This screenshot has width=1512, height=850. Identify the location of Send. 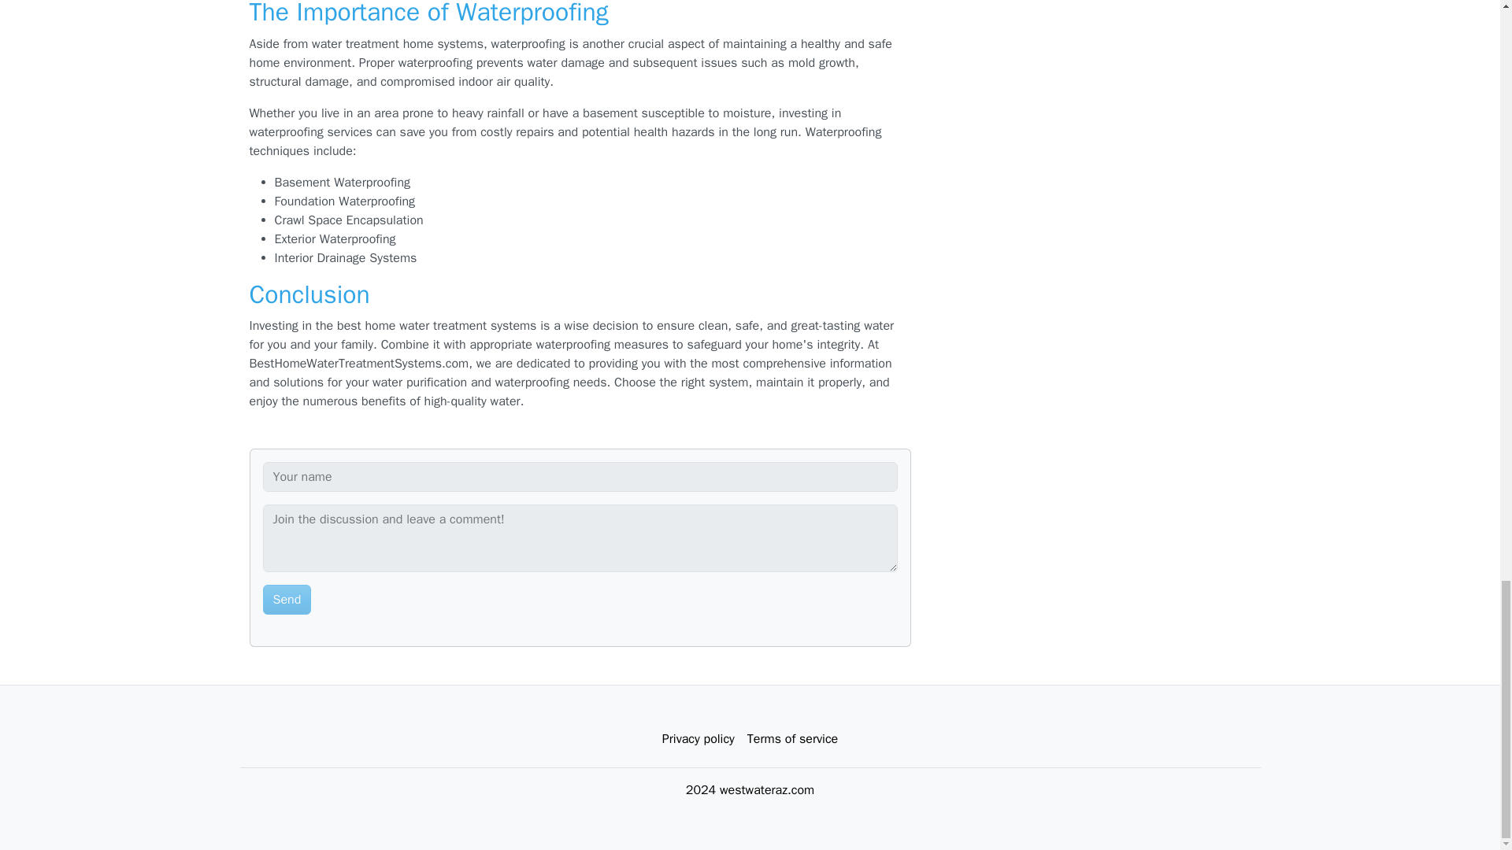
(287, 600).